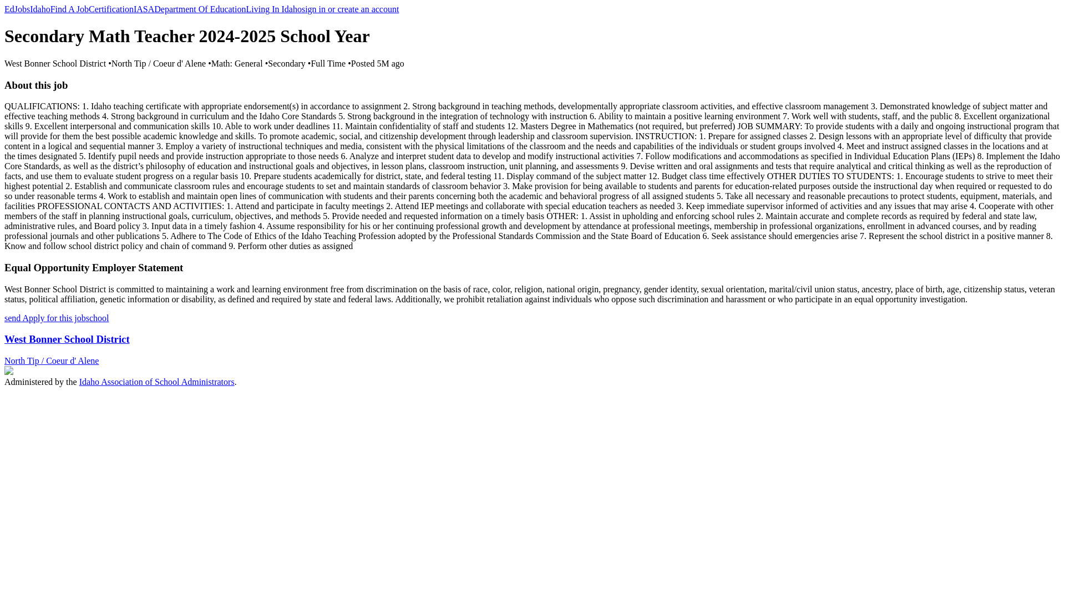  Describe the element at coordinates (349, 9) in the screenshot. I see `sign in or create an account` at that location.